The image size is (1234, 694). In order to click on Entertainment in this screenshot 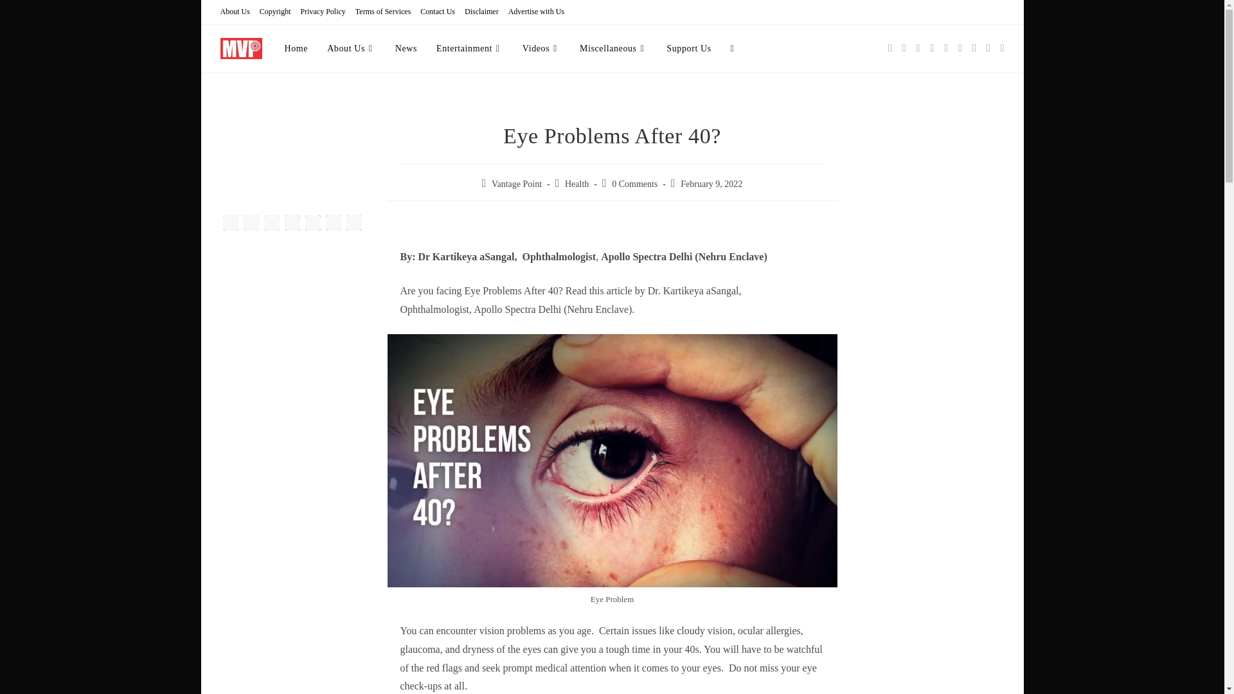, I will do `click(470, 49)`.